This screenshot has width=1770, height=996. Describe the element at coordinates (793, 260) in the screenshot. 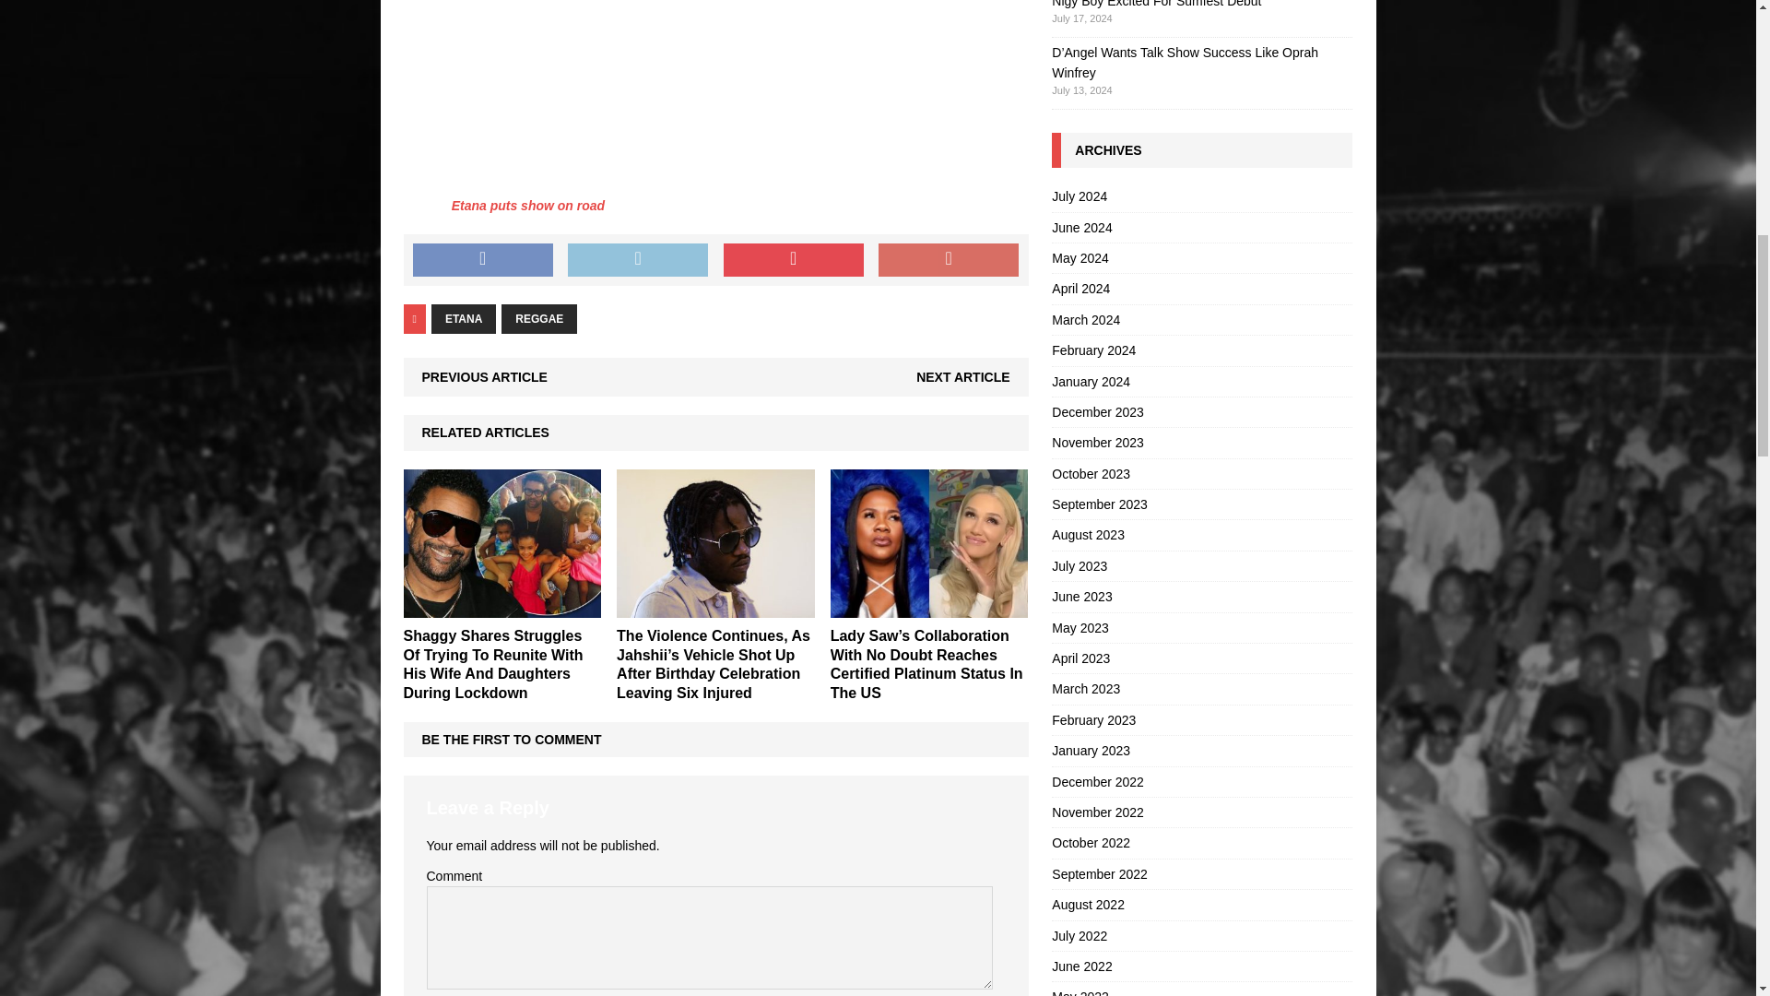

I see `Pin This Post` at that location.